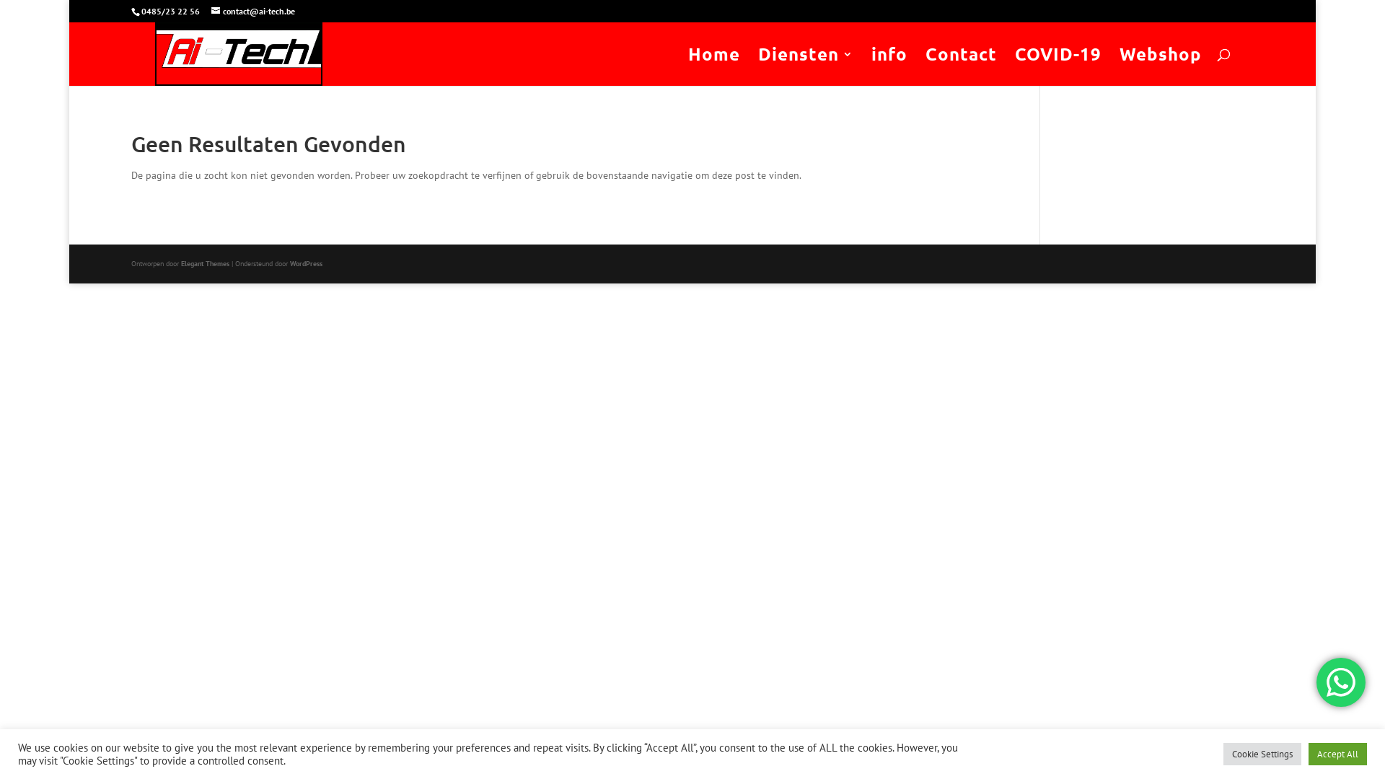 This screenshot has width=1385, height=779. I want to click on info, so click(889, 68).